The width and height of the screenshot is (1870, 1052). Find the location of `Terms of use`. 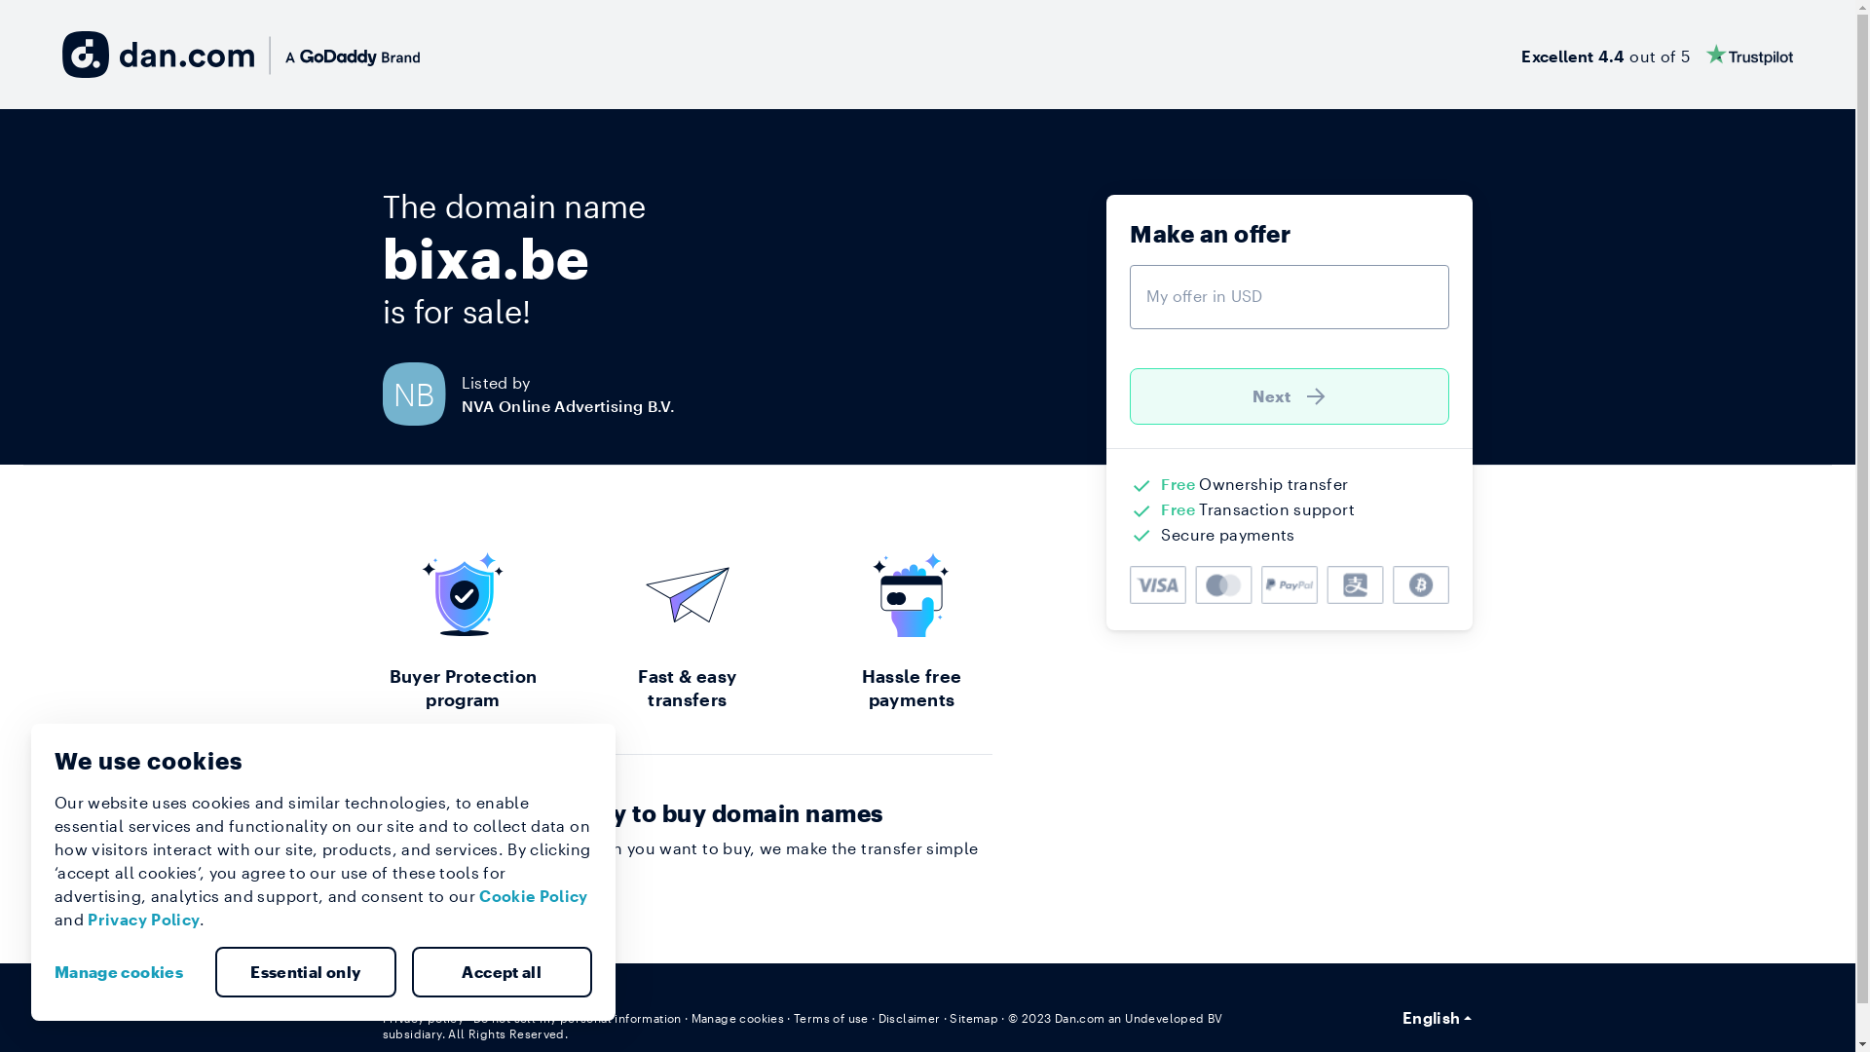

Terms of use is located at coordinates (832, 1018).